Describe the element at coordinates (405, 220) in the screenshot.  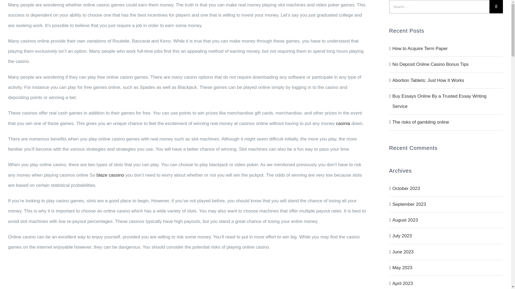
I see `August 2023` at that location.